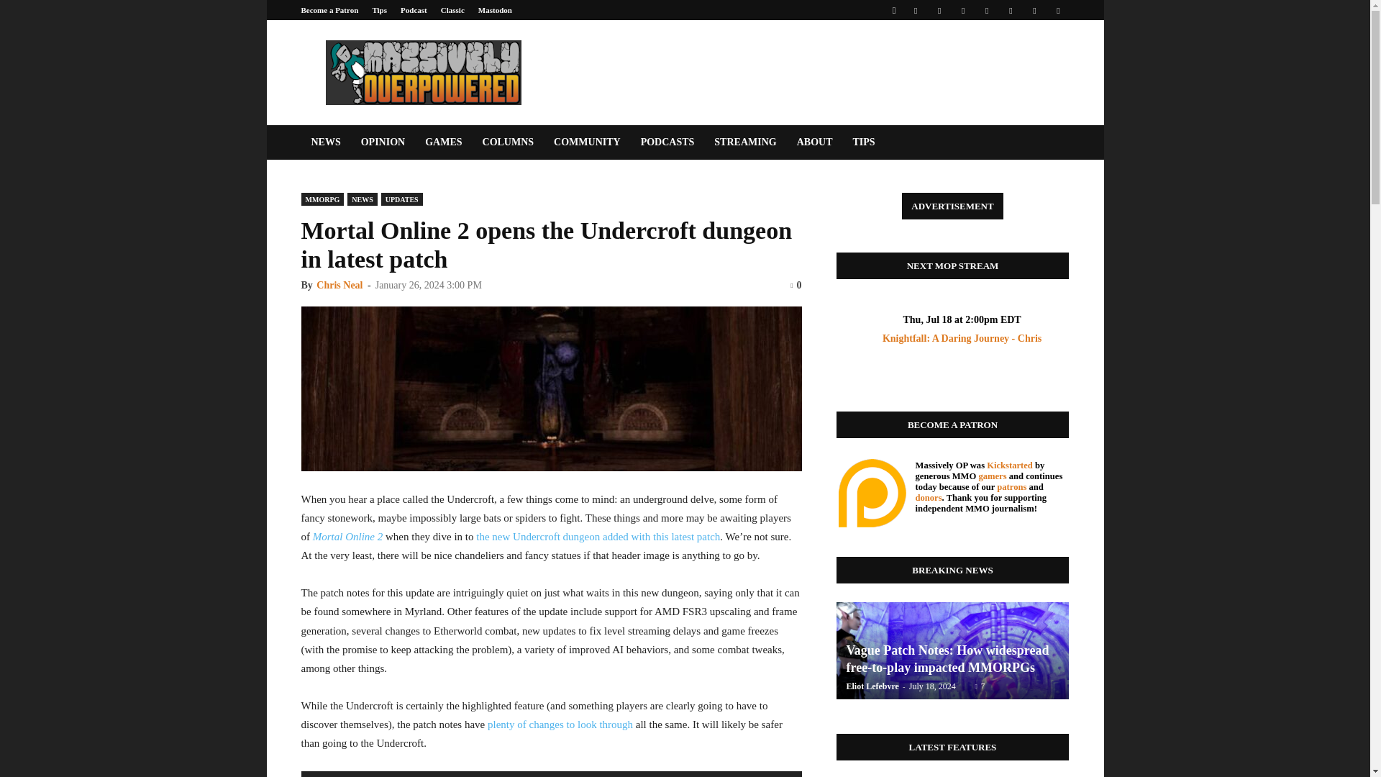 This screenshot has height=777, width=1381. What do you see at coordinates (915, 10) in the screenshot?
I see `Facebook` at bounding box center [915, 10].